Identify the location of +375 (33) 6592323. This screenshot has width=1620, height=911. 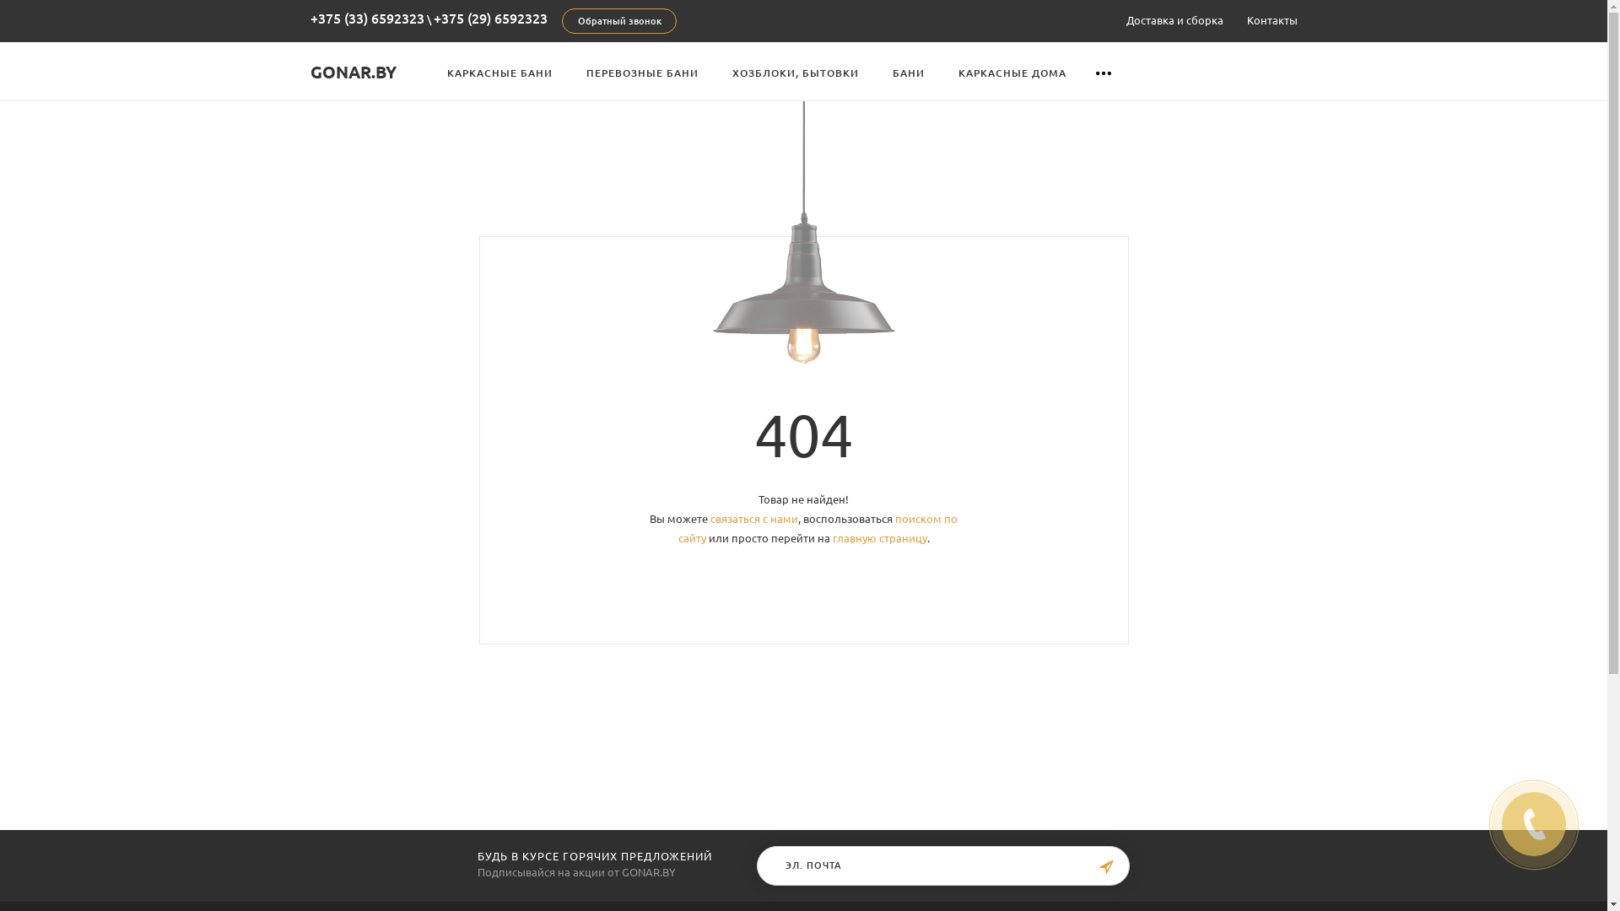
(368, 19).